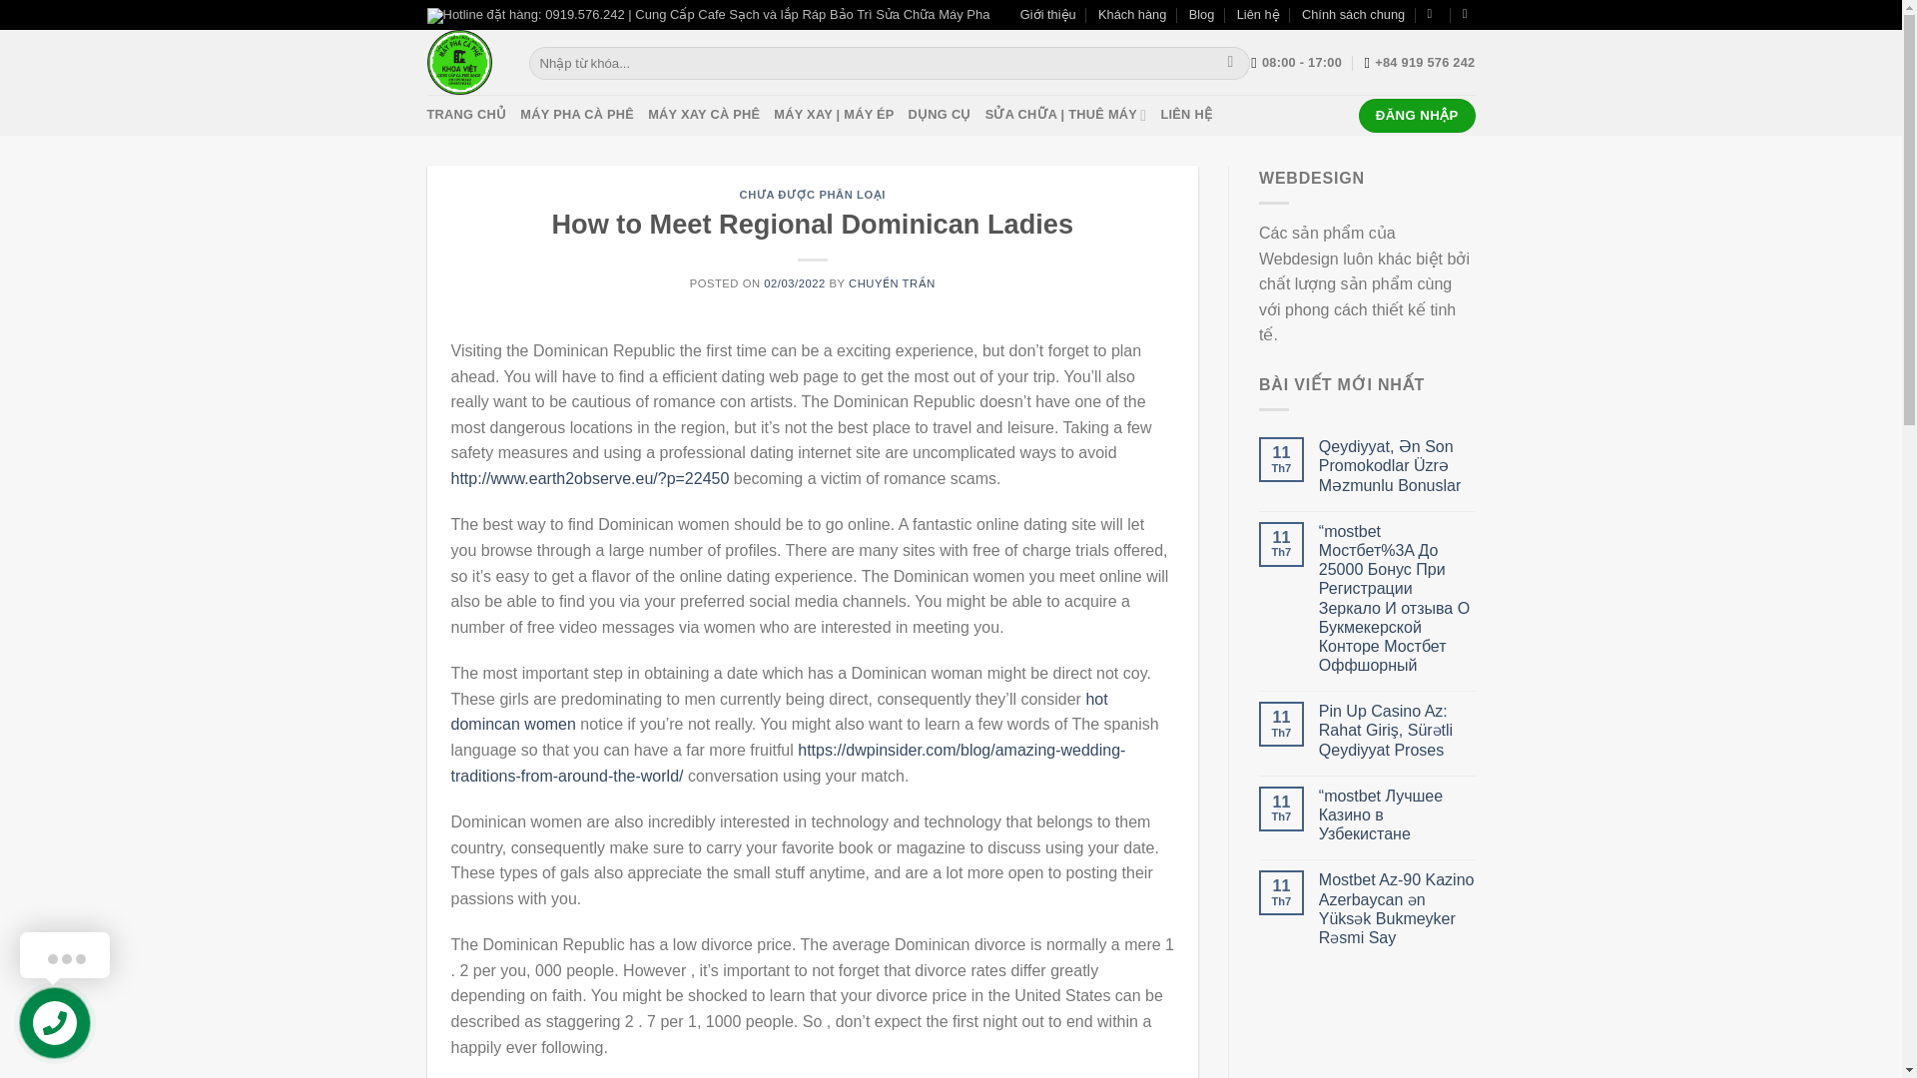  I want to click on 08:00 - 17:00, so click(1296, 63).